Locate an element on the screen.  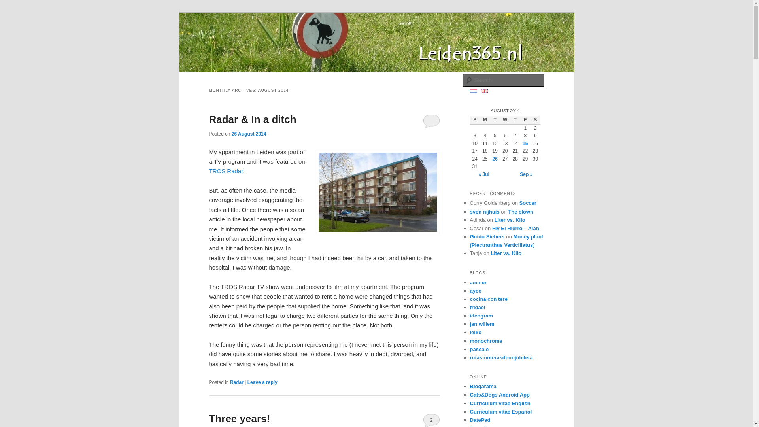
monochrome is located at coordinates (485, 341).